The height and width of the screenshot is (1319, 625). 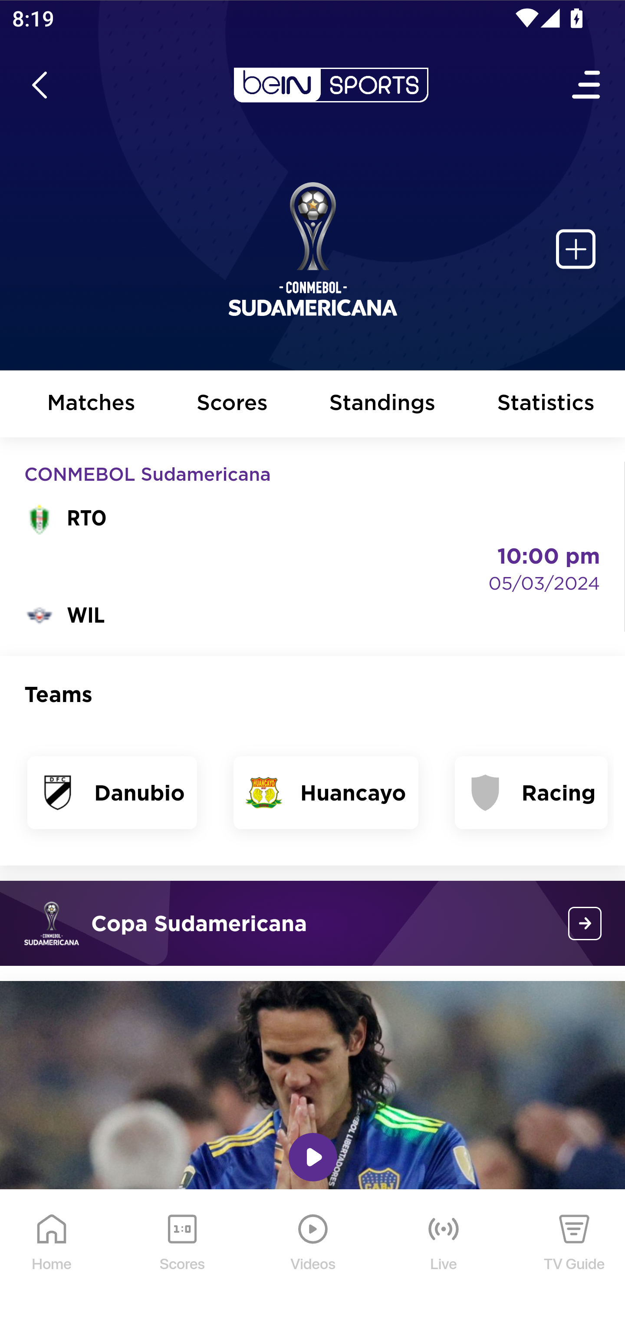 I want to click on Statistics, so click(x=546, y=404).